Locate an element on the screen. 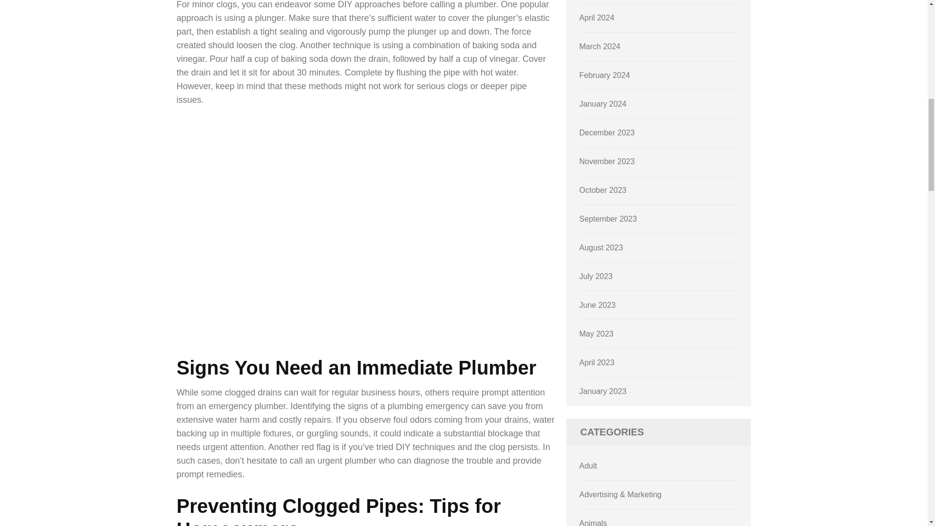 Image resolution: width=935 pixels, height=526 pixels. November 2023 is located at coordinates (607, 161).